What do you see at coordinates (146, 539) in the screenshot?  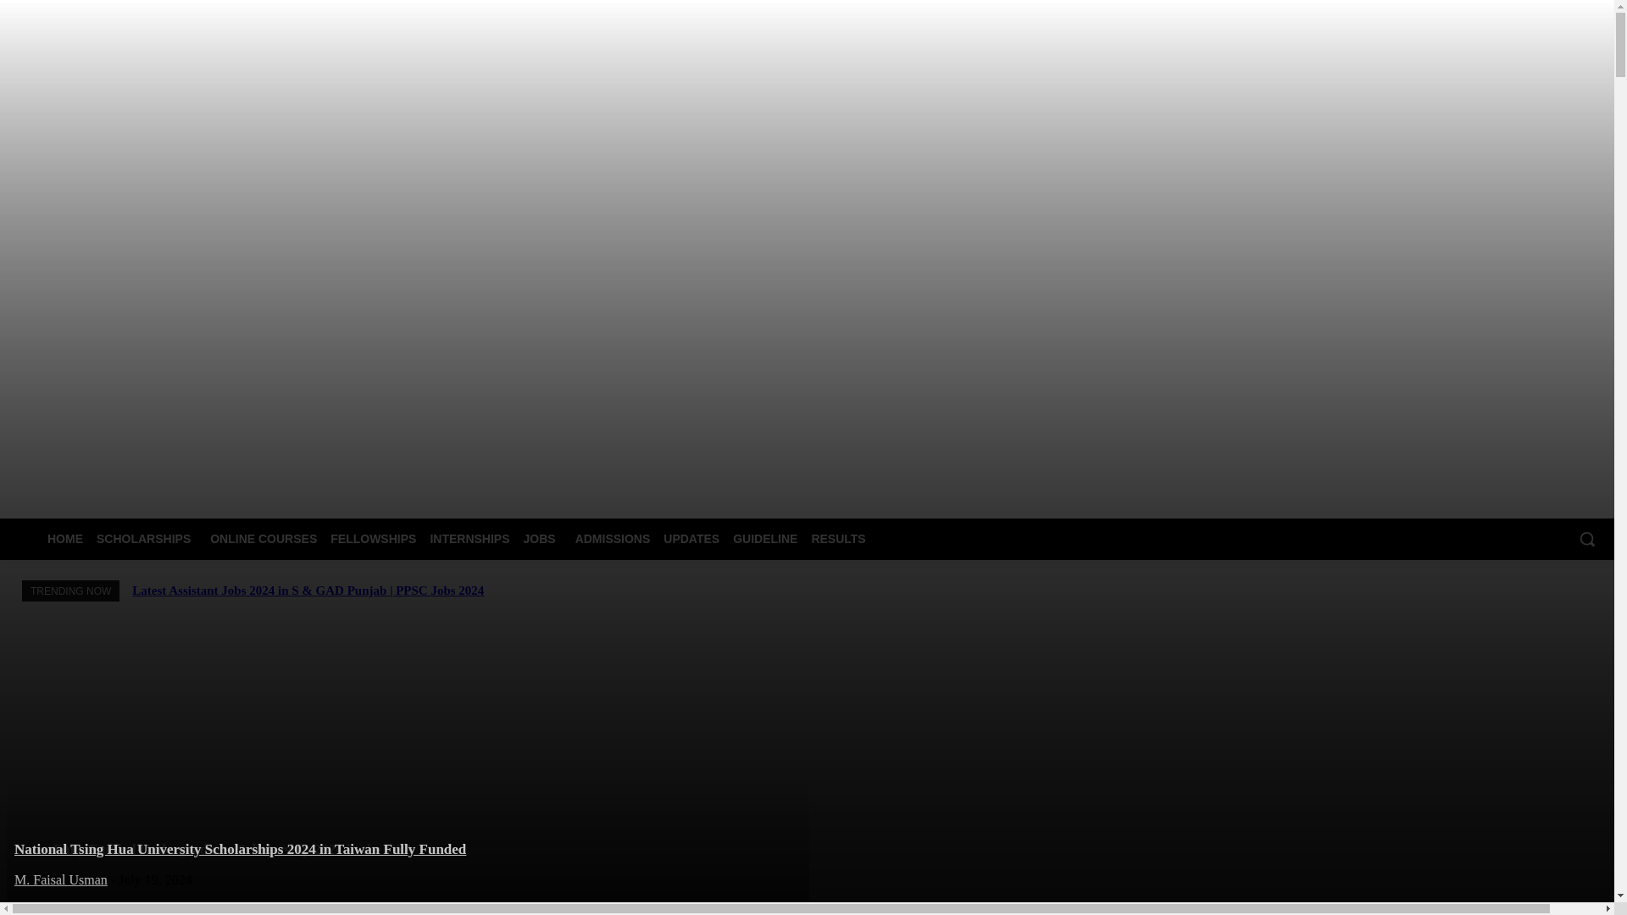 I see `SCHOLARSHIPS` at bounding box center [146, 539].